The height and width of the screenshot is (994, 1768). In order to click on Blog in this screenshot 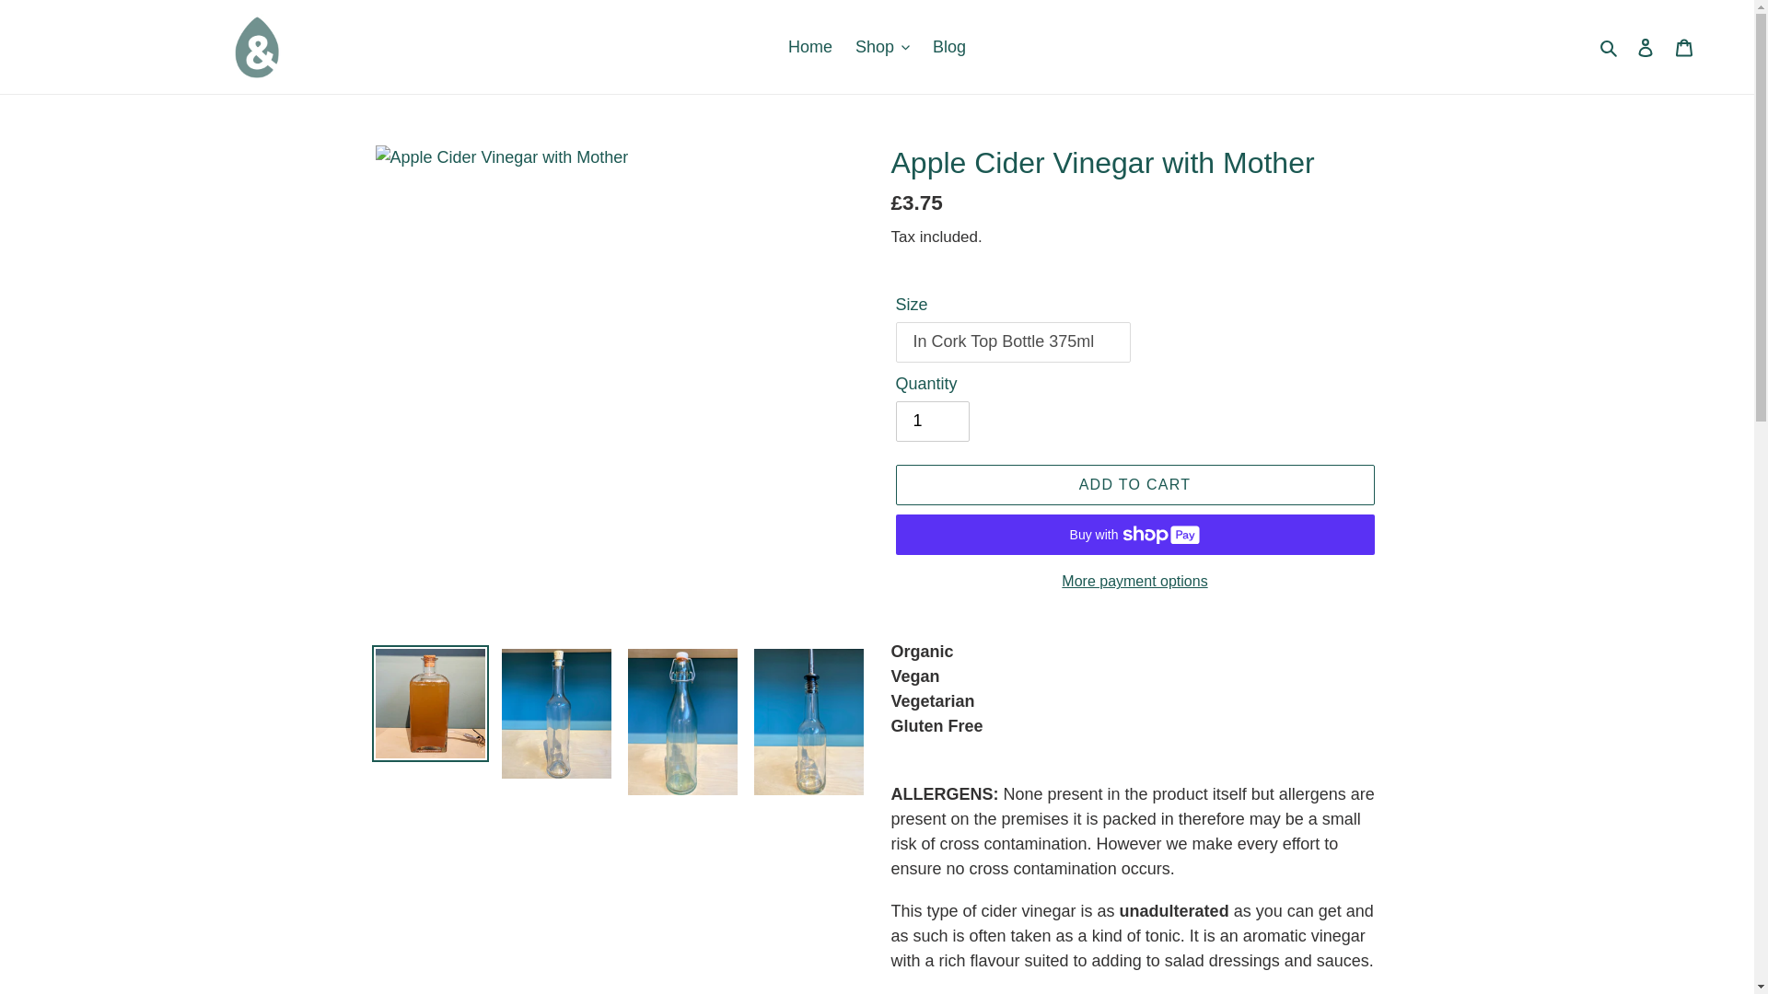, I will do `click(948, 46)`.